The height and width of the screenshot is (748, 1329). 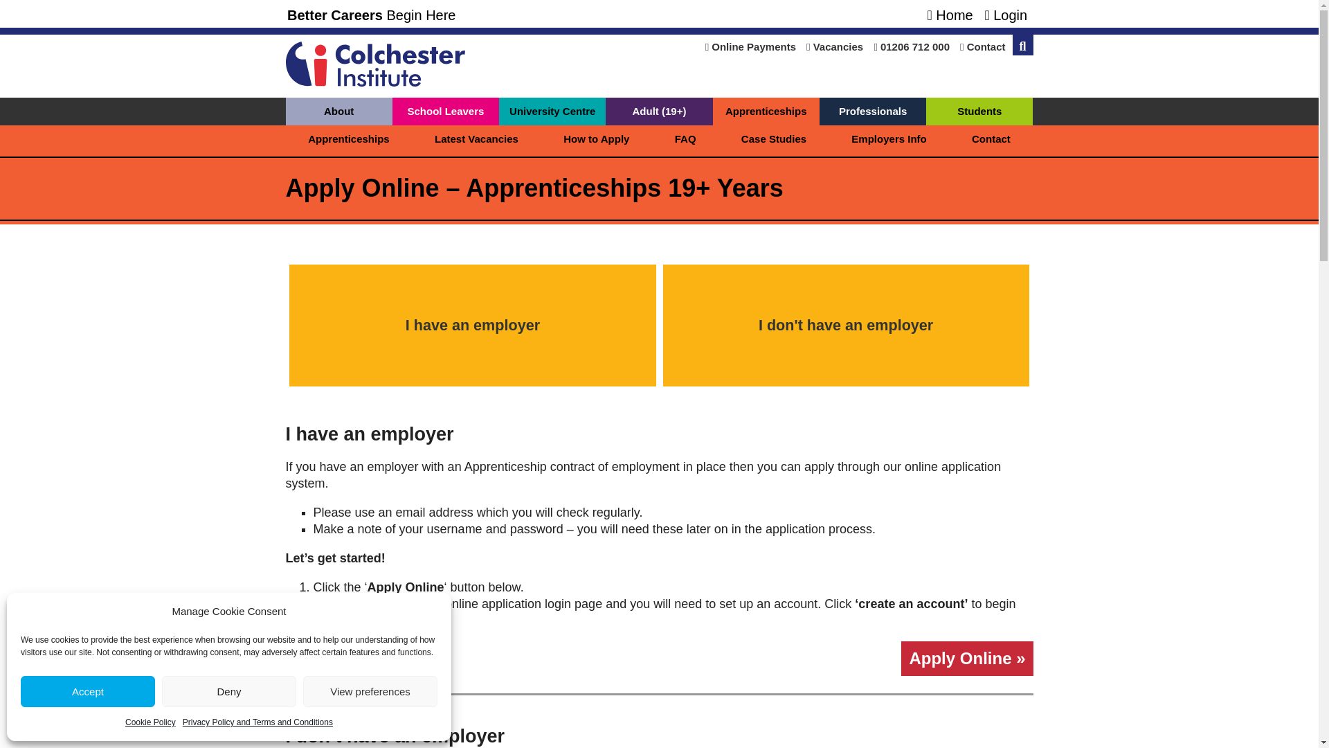 What do you see at coordinates (750, 46) in the screenshot?
I see `Online Payments` at bounding box center [750, 46].